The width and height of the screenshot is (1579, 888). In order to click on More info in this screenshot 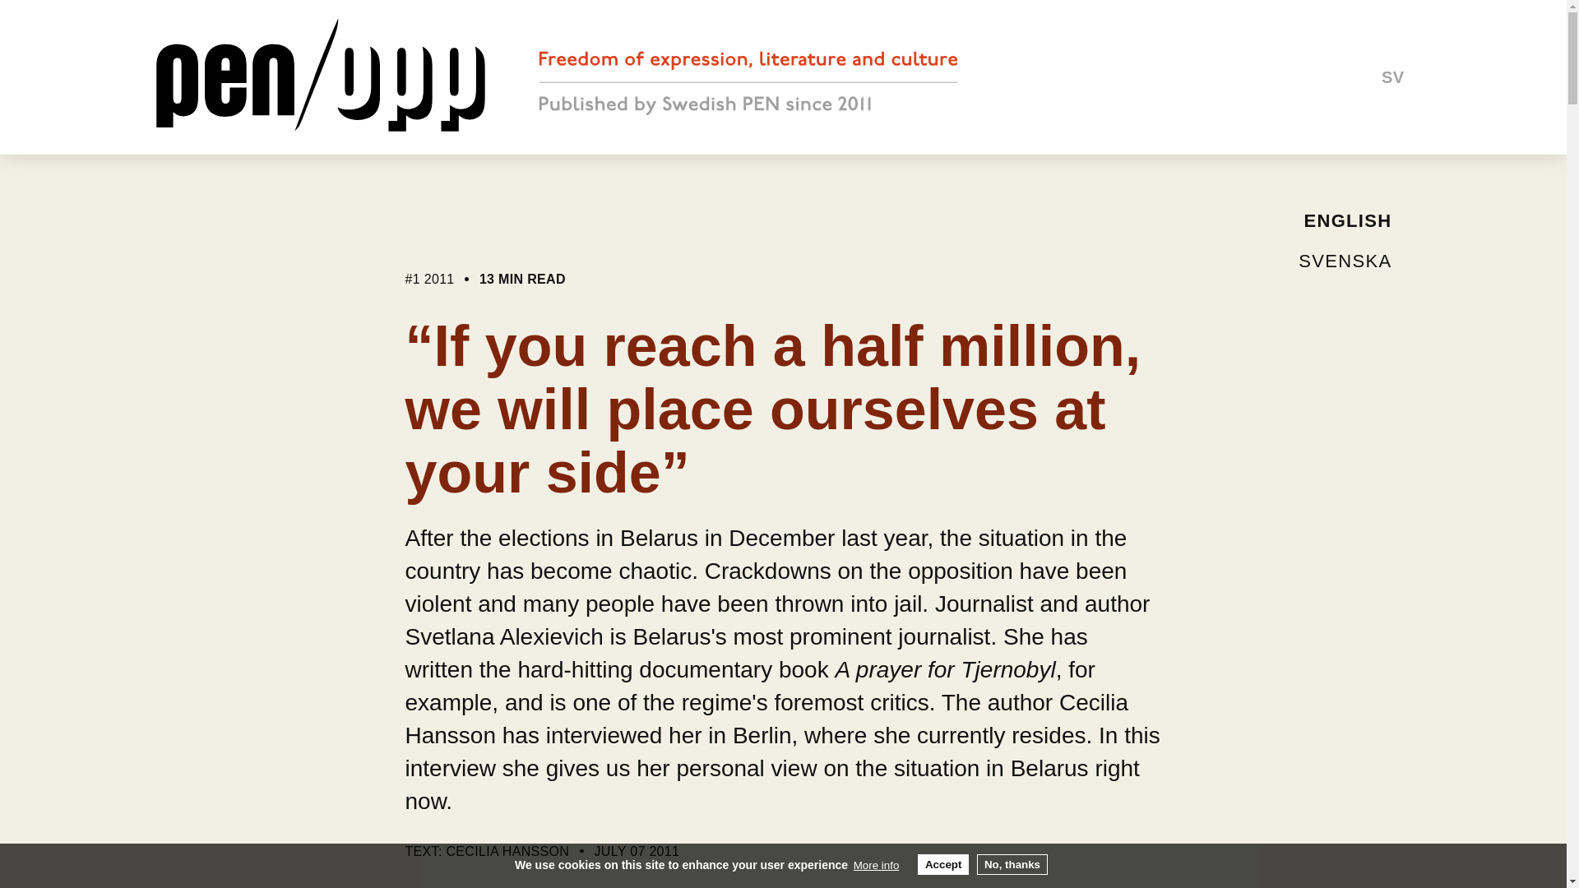, I will do `click(877, 865)`.